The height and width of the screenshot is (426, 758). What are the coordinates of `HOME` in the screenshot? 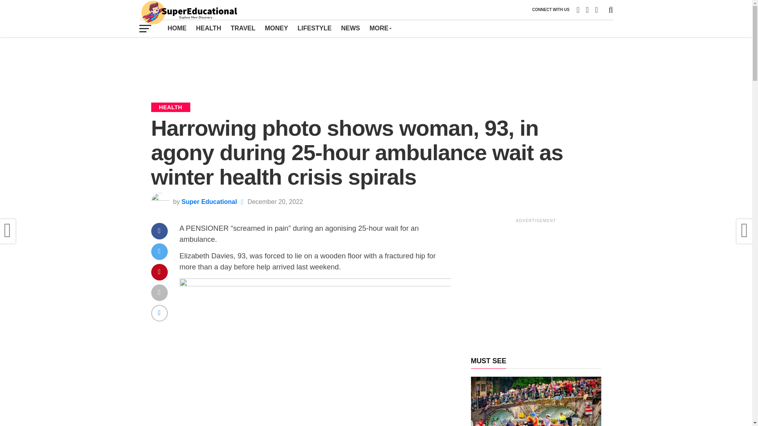 It's located at (177, 28).